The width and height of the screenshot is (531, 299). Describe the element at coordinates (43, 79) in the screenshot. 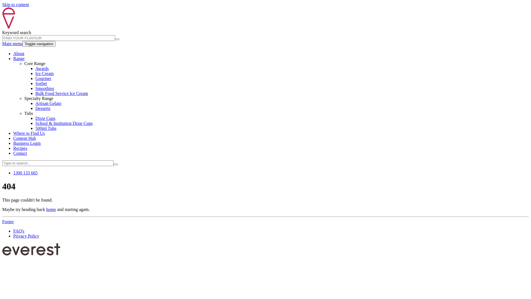

I see `Gourmet` at that location.